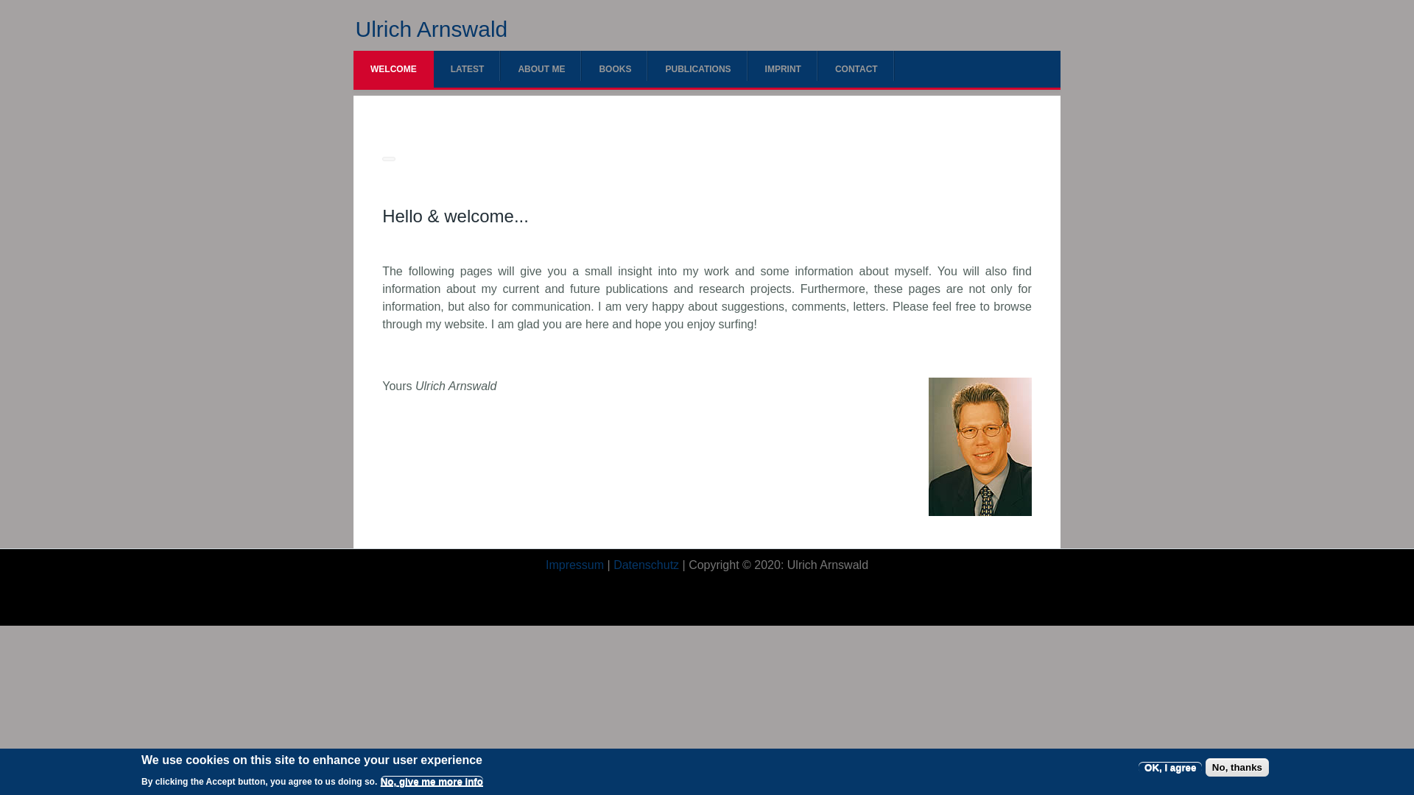 This screenshot has width=1414, height=795. What do you see at coordinates (541, 69) in the screenshot?
I see `ABOUT ME` at bounding box center [541, 69].